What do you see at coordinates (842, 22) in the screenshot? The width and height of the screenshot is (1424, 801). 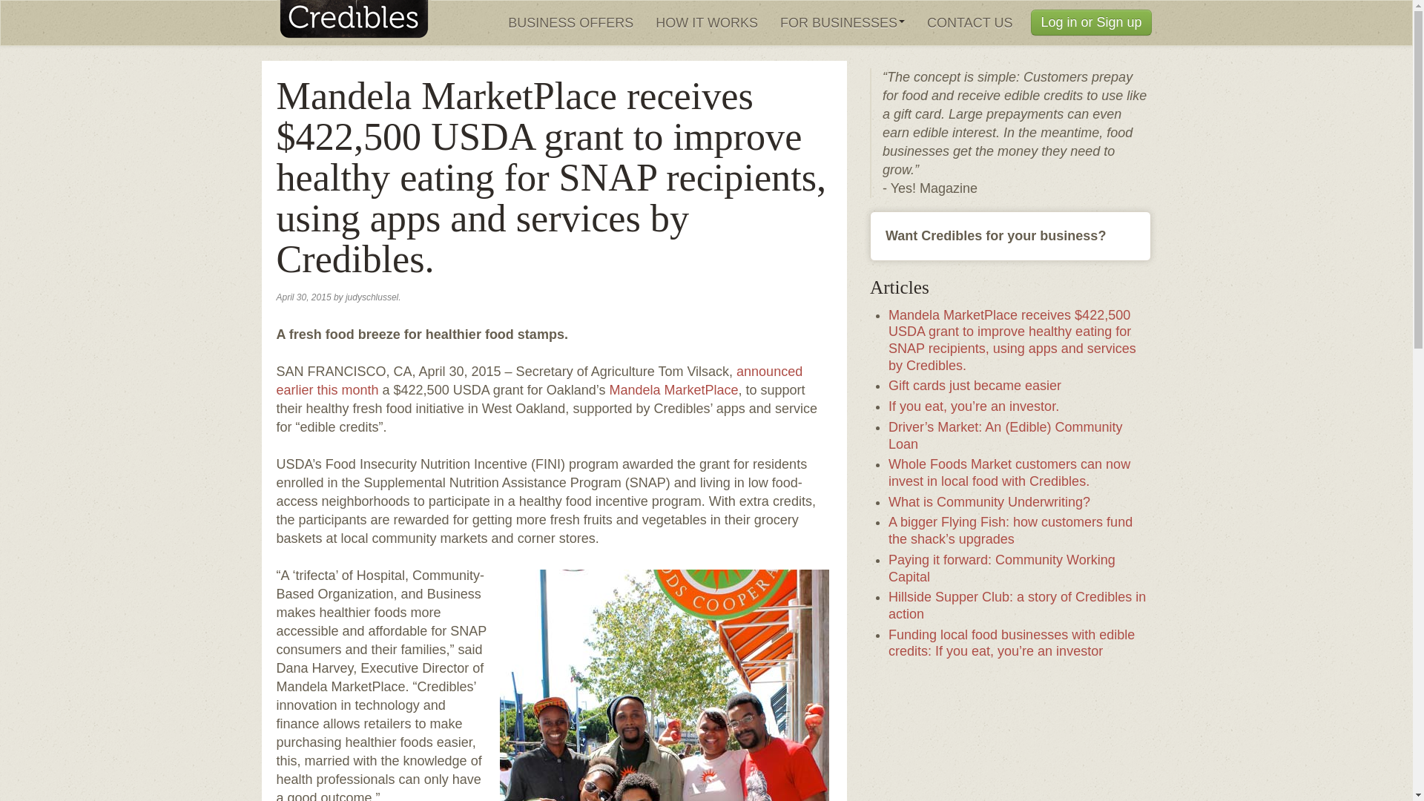 I see `FOR BUSINESSES` at bounding box center [842, 22].